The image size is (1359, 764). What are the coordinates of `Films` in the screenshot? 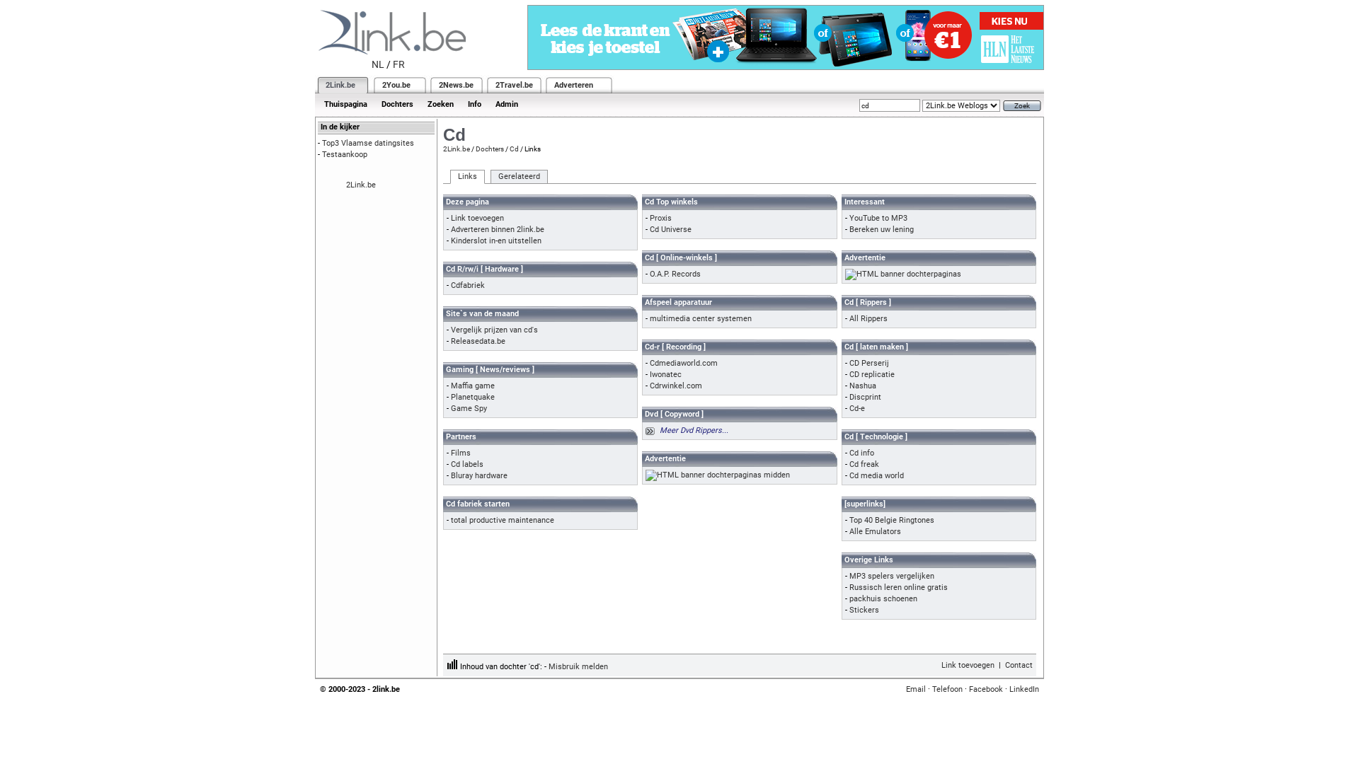 It's located at (461, 453).